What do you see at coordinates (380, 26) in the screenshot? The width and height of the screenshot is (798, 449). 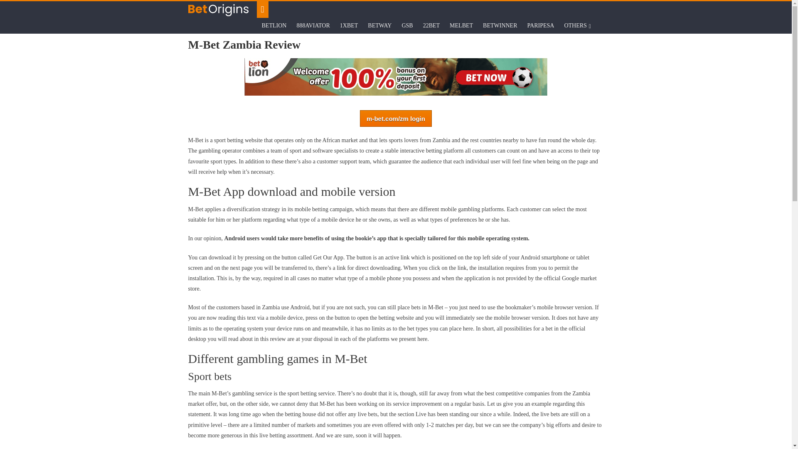 I see `BETWAY` at bounding box center [380, 26].